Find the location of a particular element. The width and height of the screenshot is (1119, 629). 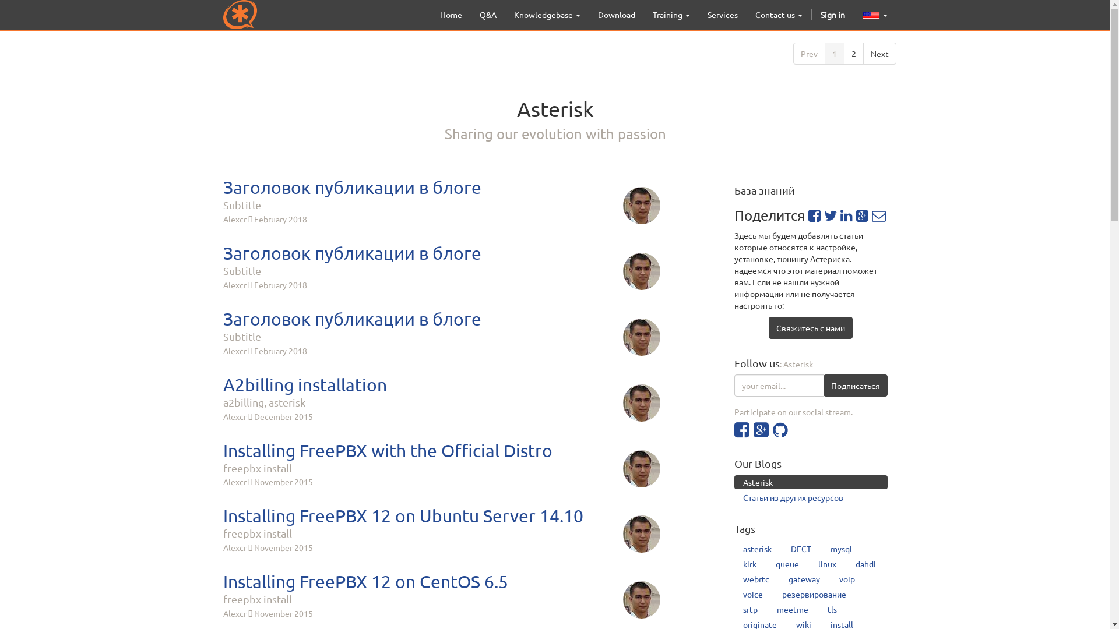

kirk is located at coordinates (749, 564).